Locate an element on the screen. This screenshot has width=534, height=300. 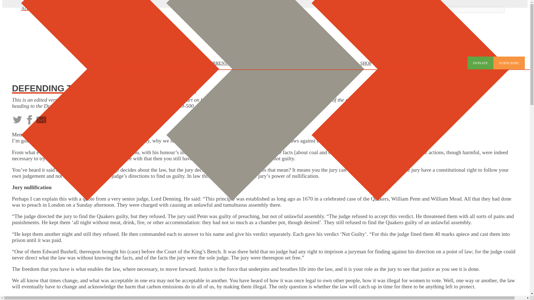
HOME is located at coordinates (176, 63).